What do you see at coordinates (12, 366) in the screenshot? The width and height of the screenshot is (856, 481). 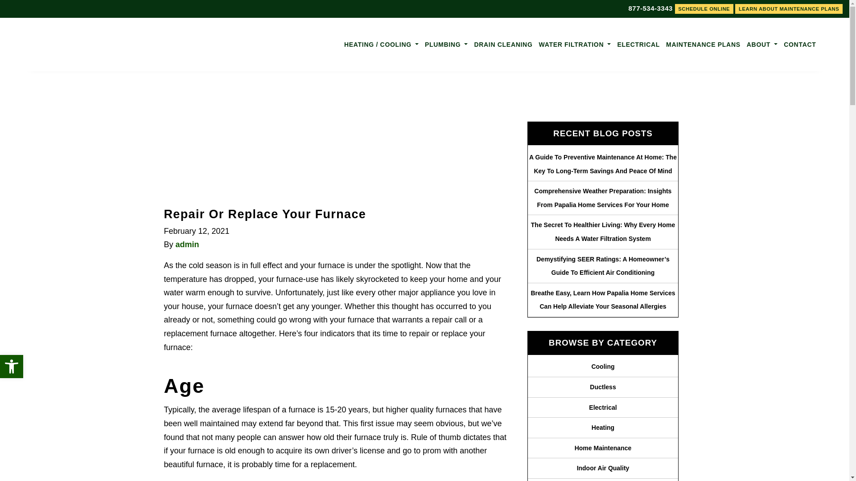 I see `Accessibility Tools` at bounding box center [12, 366].